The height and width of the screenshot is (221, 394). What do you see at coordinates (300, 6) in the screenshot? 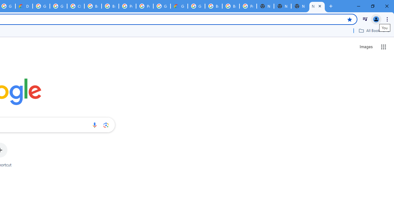
I see `New Tab` at bounding box center [300, 6].